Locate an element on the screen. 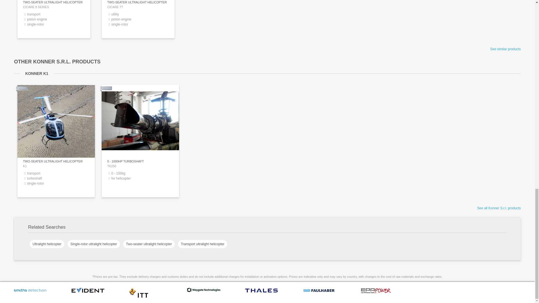 The width and height of the screenshot is (539, 303). Evident - Olympus Scientific Solutions is located at coordinates (88, 292).